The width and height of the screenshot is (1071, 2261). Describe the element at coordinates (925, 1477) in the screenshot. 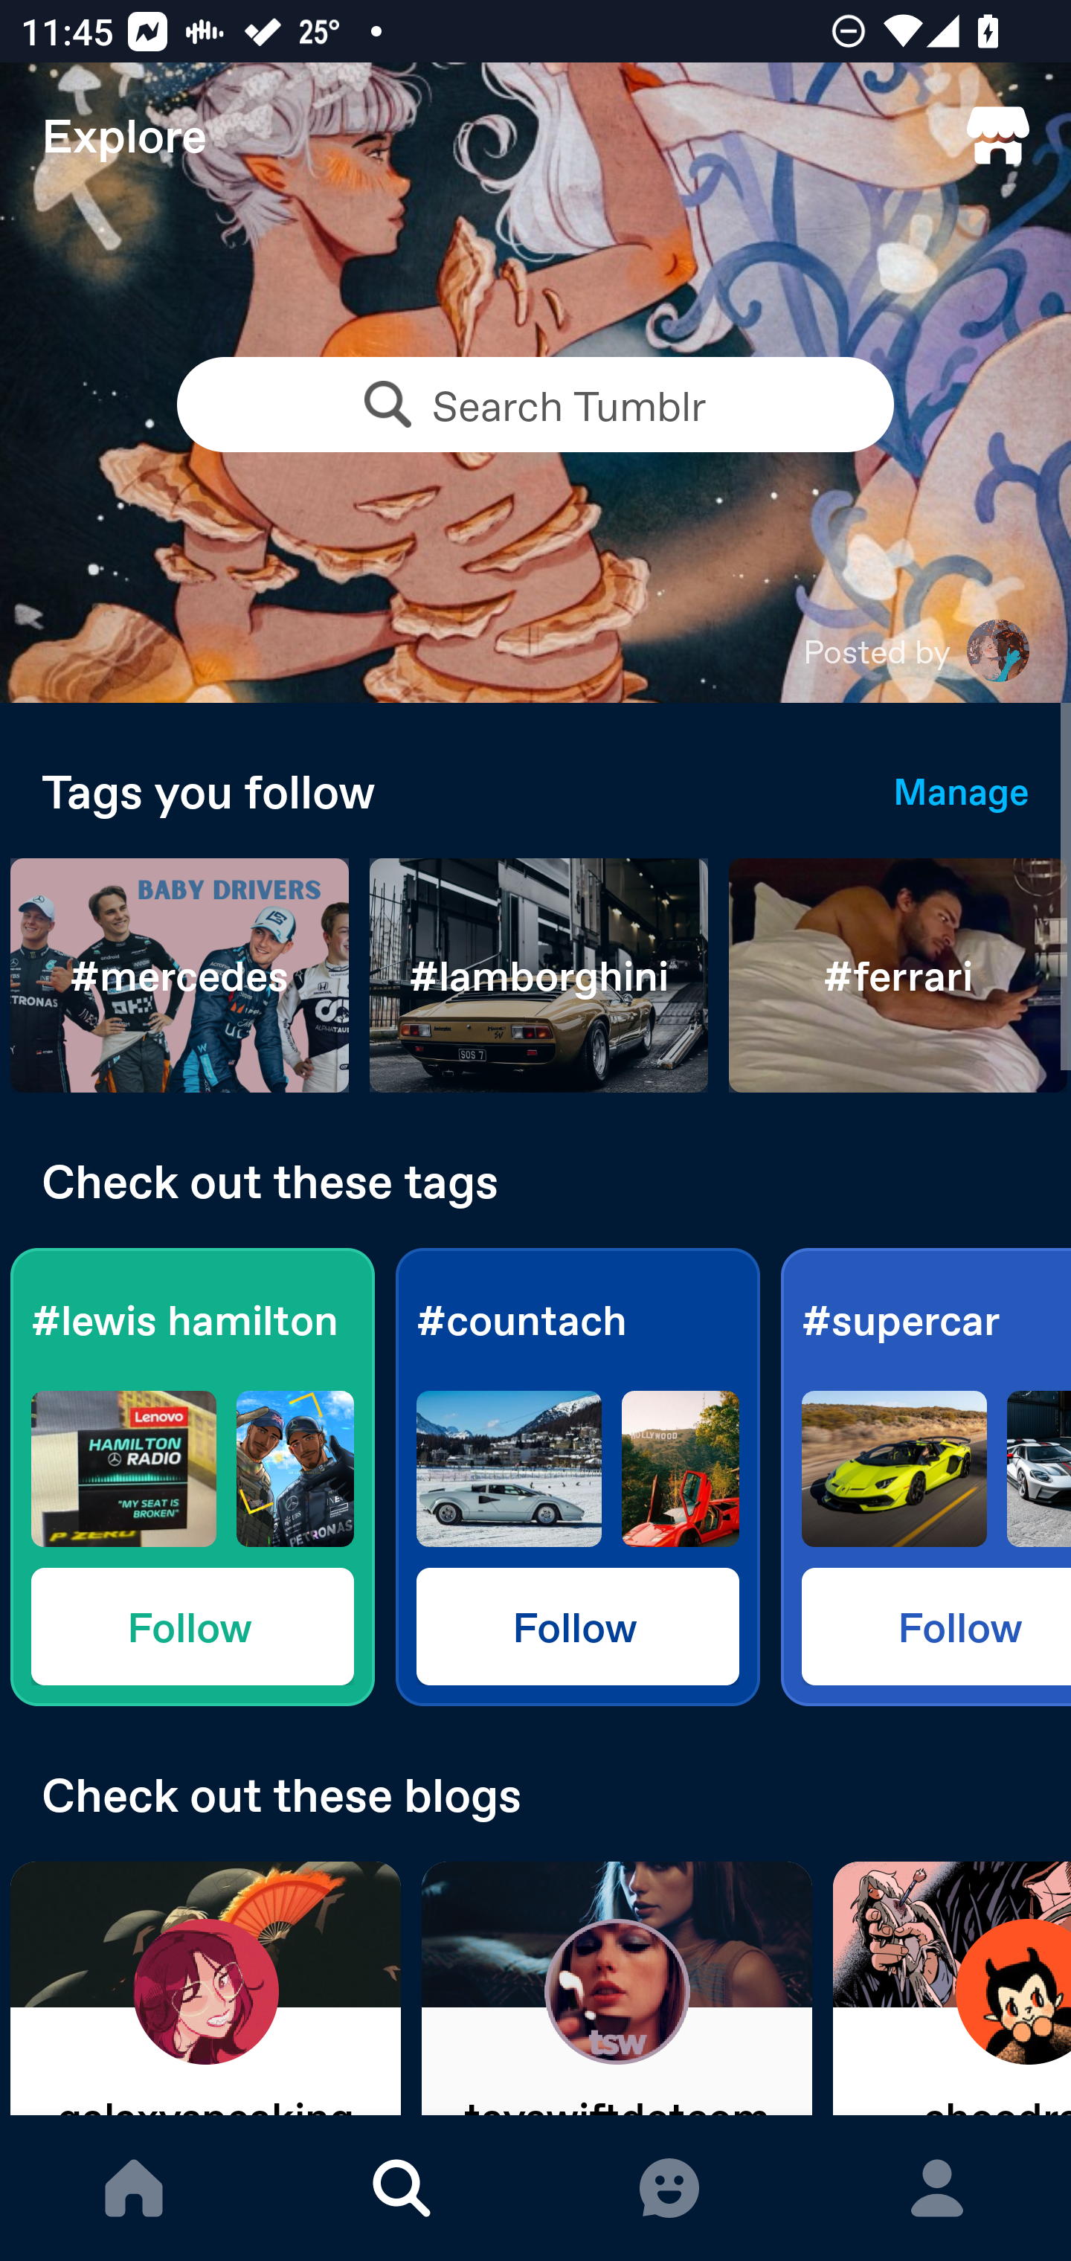

I see `#supercar Follow` at that location.